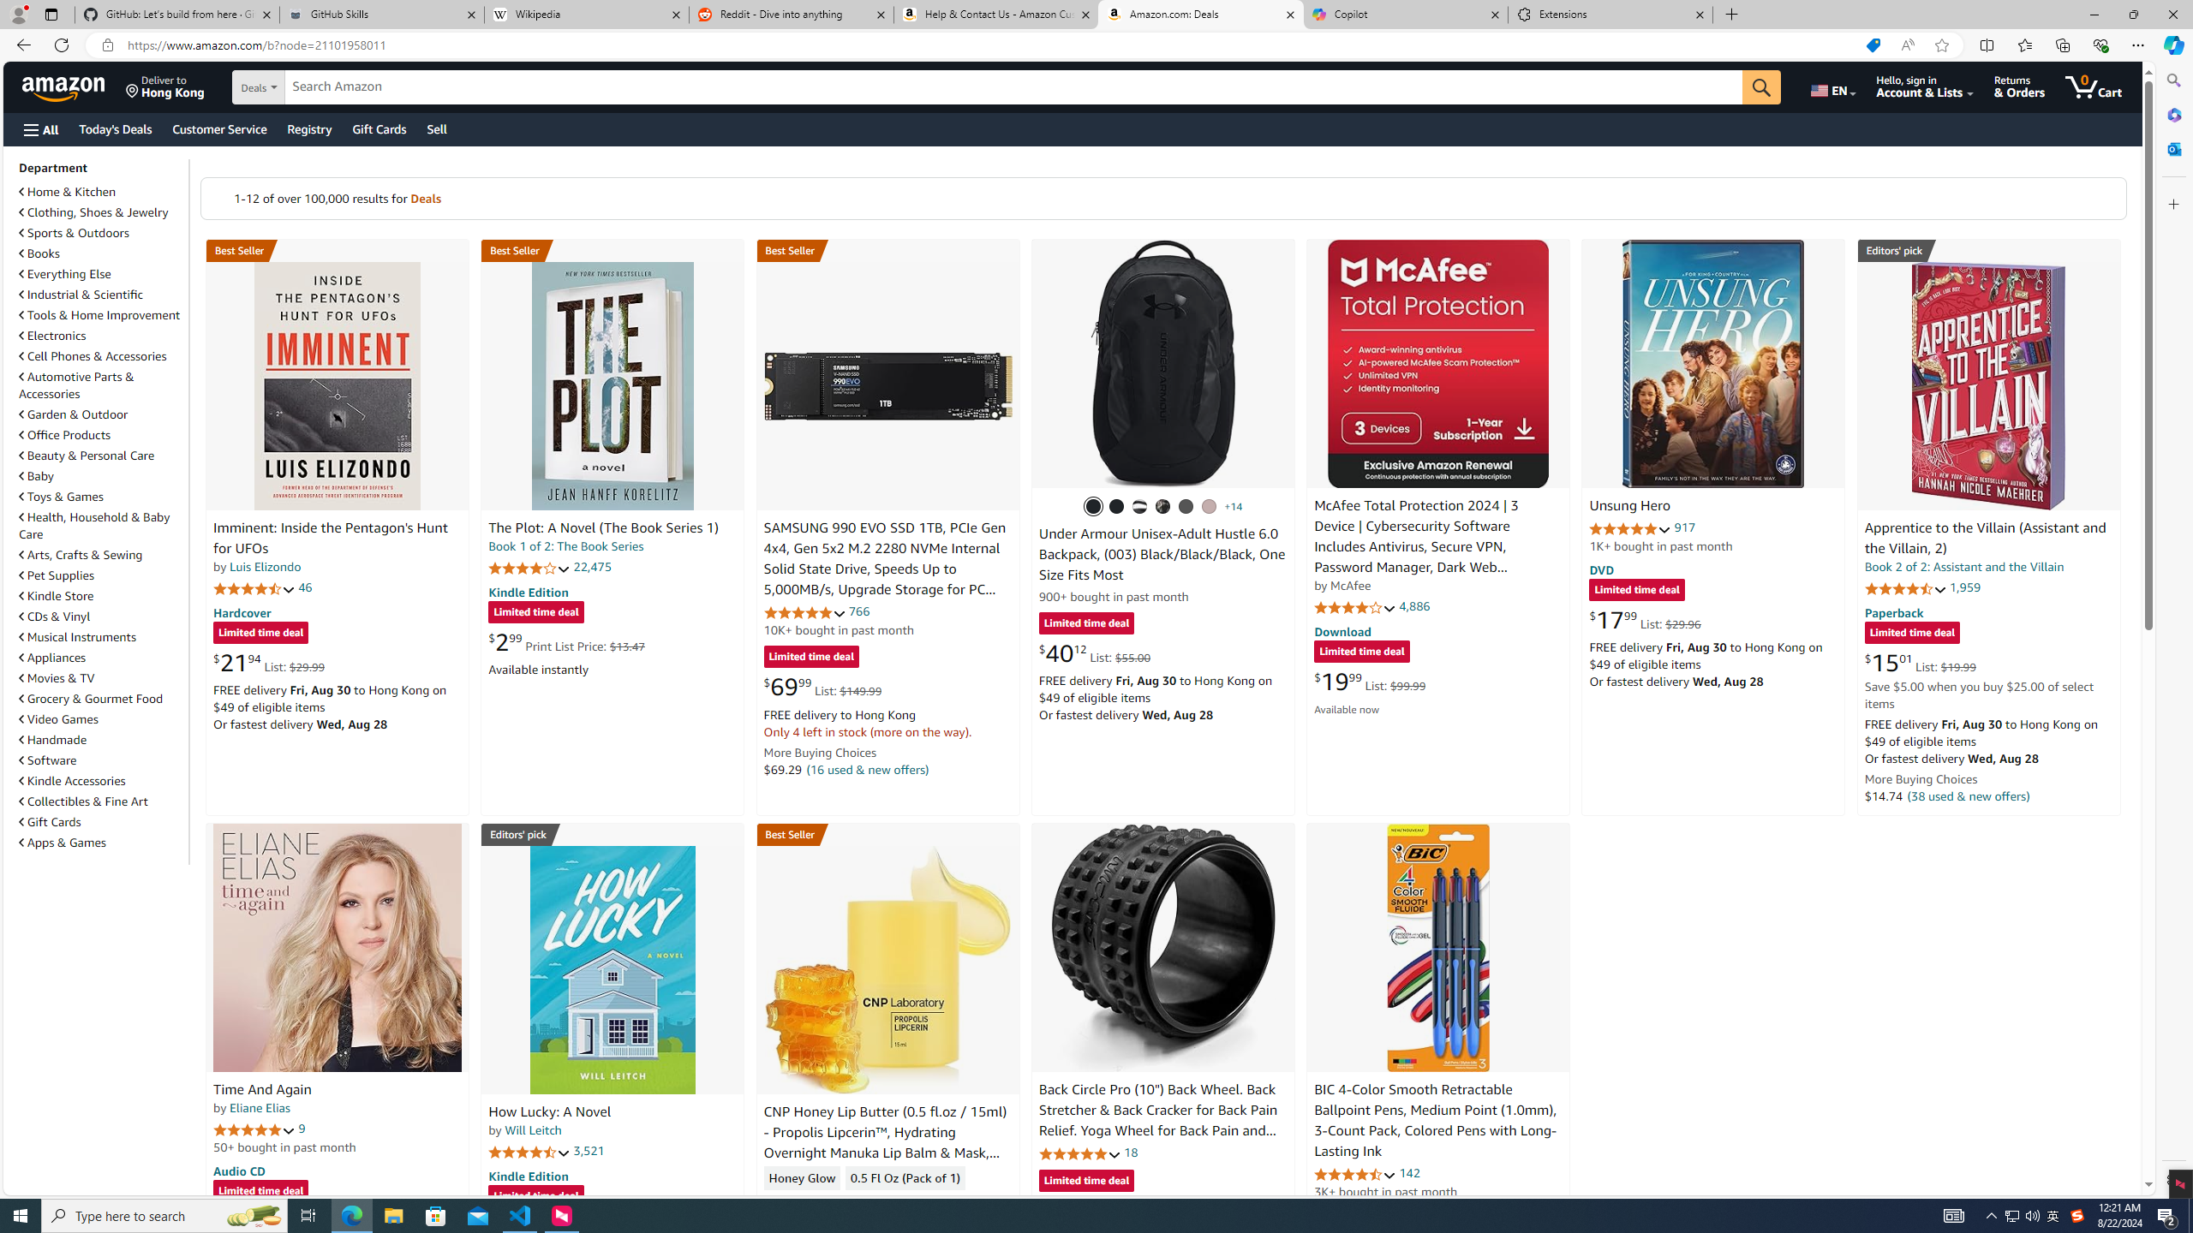 The width and height of the screenshot is (2193, 1233). Describe the element at coordinates (338, 385) in the screenshot. I see `Imminent: Inside the Pentagon's Hunt for UFOs` at that location.